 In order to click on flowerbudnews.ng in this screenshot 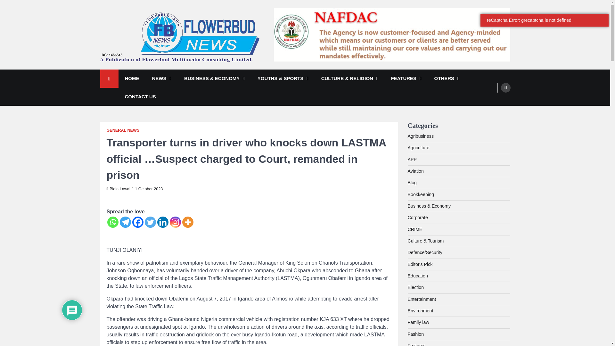, I will do `click(142, 71)`.